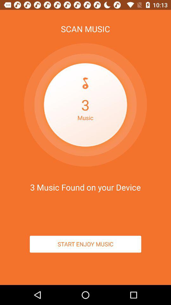 The height and width of the screenshot is (305, 171). I want to click on move to the text below music icon, so click(85, 117).